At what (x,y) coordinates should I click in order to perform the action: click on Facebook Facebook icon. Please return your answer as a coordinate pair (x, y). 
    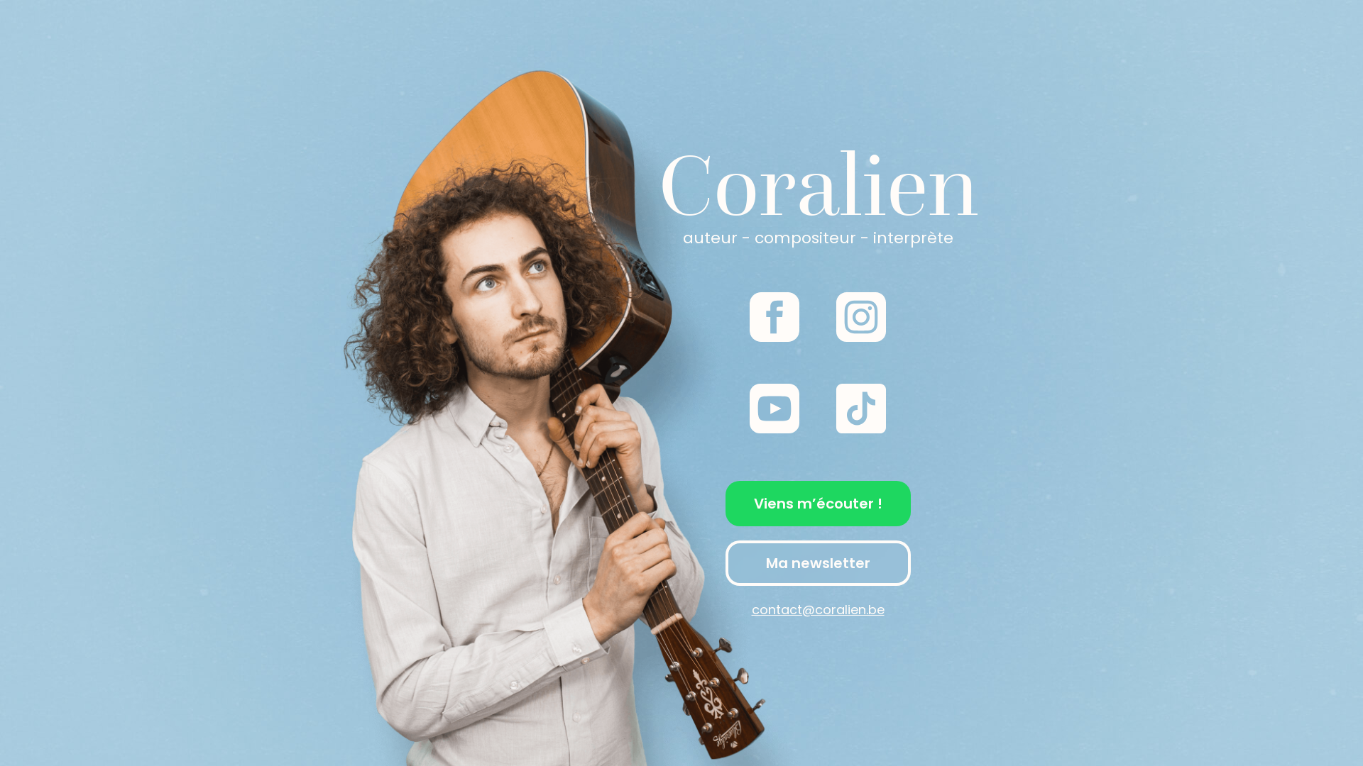
    Looking at the image, I should click on (774, 338).